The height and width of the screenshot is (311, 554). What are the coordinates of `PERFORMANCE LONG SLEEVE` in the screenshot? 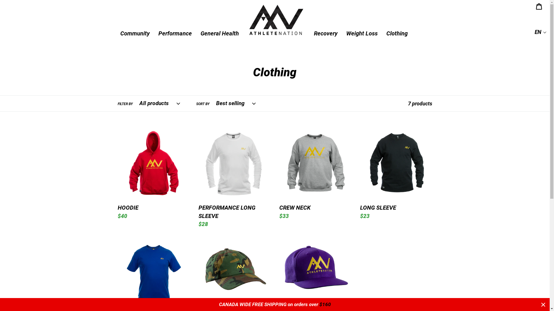 It's located at (235, 178).